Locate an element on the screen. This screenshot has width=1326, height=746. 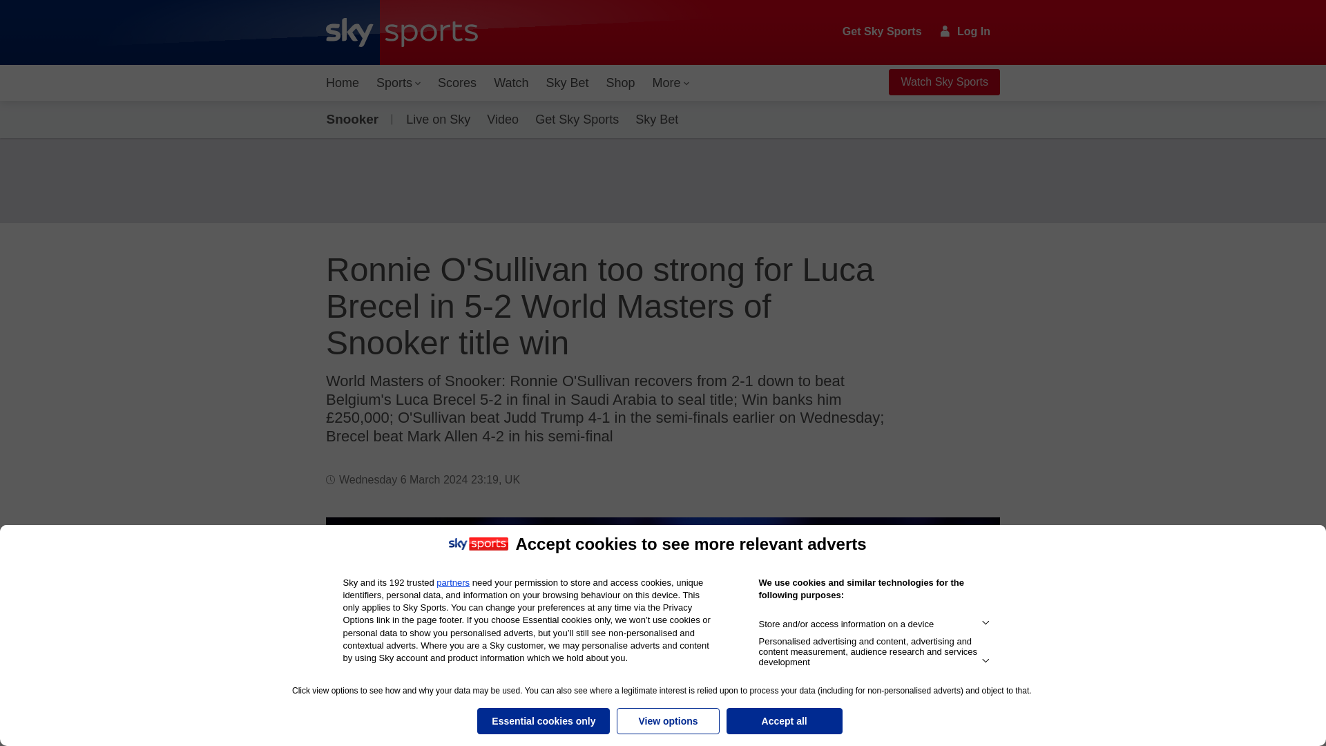
Watch Sky Sports is located at coordinates (943, 82).